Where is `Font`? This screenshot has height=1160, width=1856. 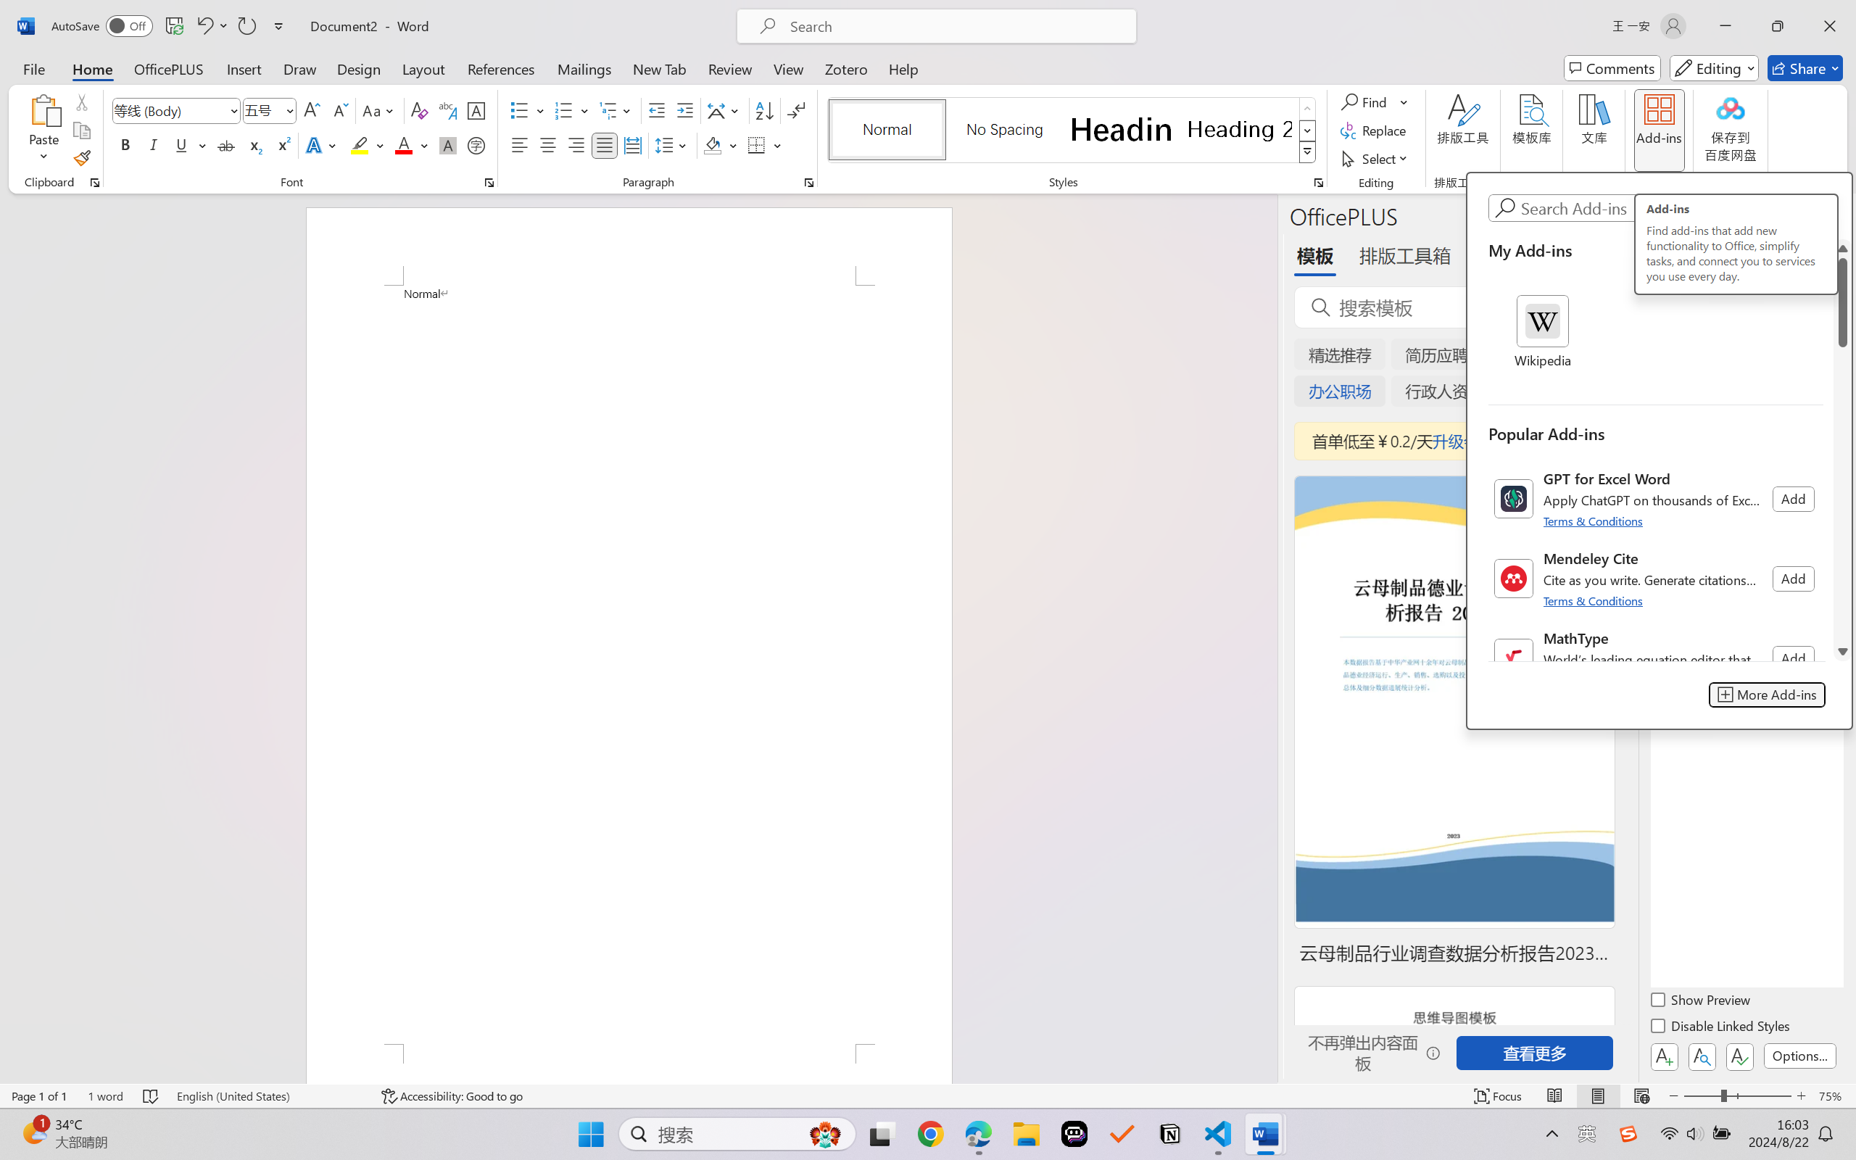
Font is located at coordinates (177, 110).